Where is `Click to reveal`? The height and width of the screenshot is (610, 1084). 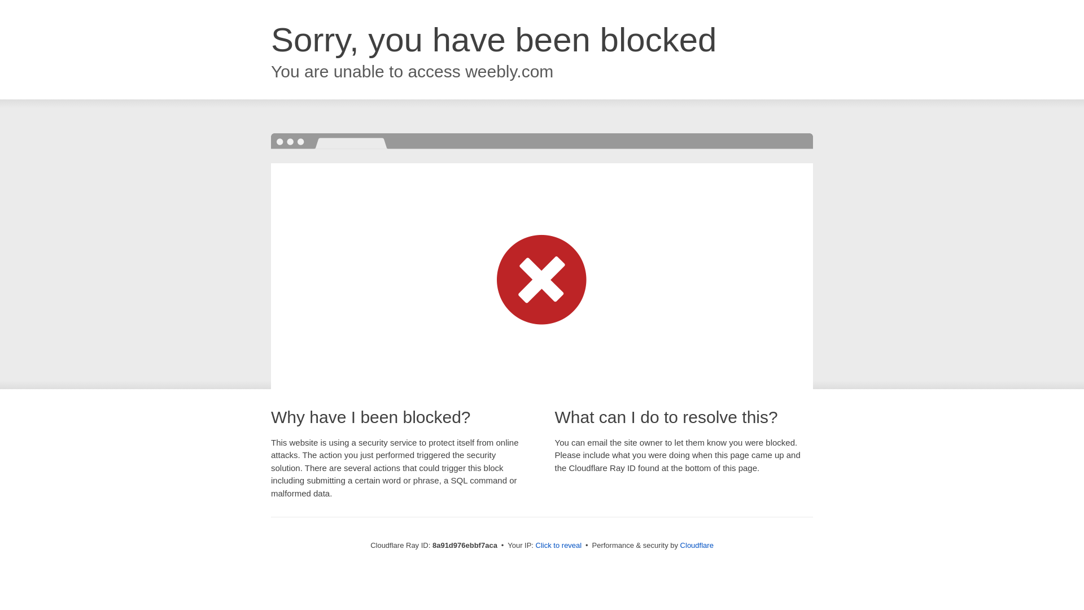 Click to reveal is located at coordinates (559, 546).